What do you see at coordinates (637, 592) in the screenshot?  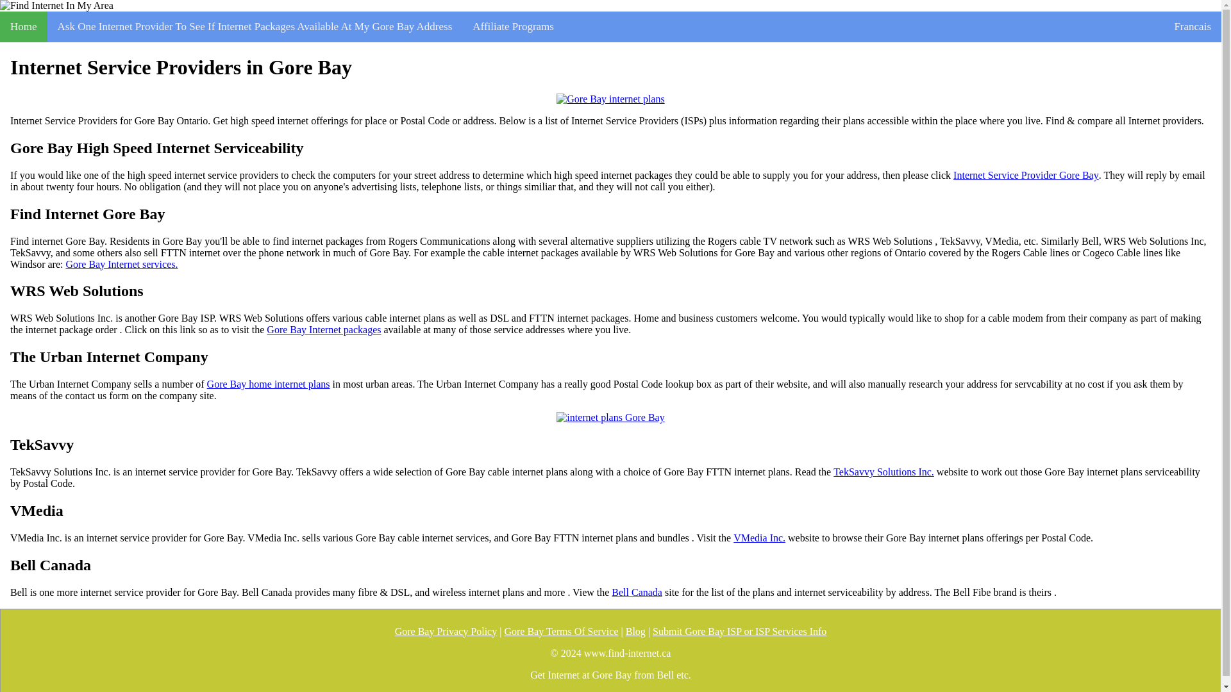 I see `Bell Canada` at bounding box center [637, 592].